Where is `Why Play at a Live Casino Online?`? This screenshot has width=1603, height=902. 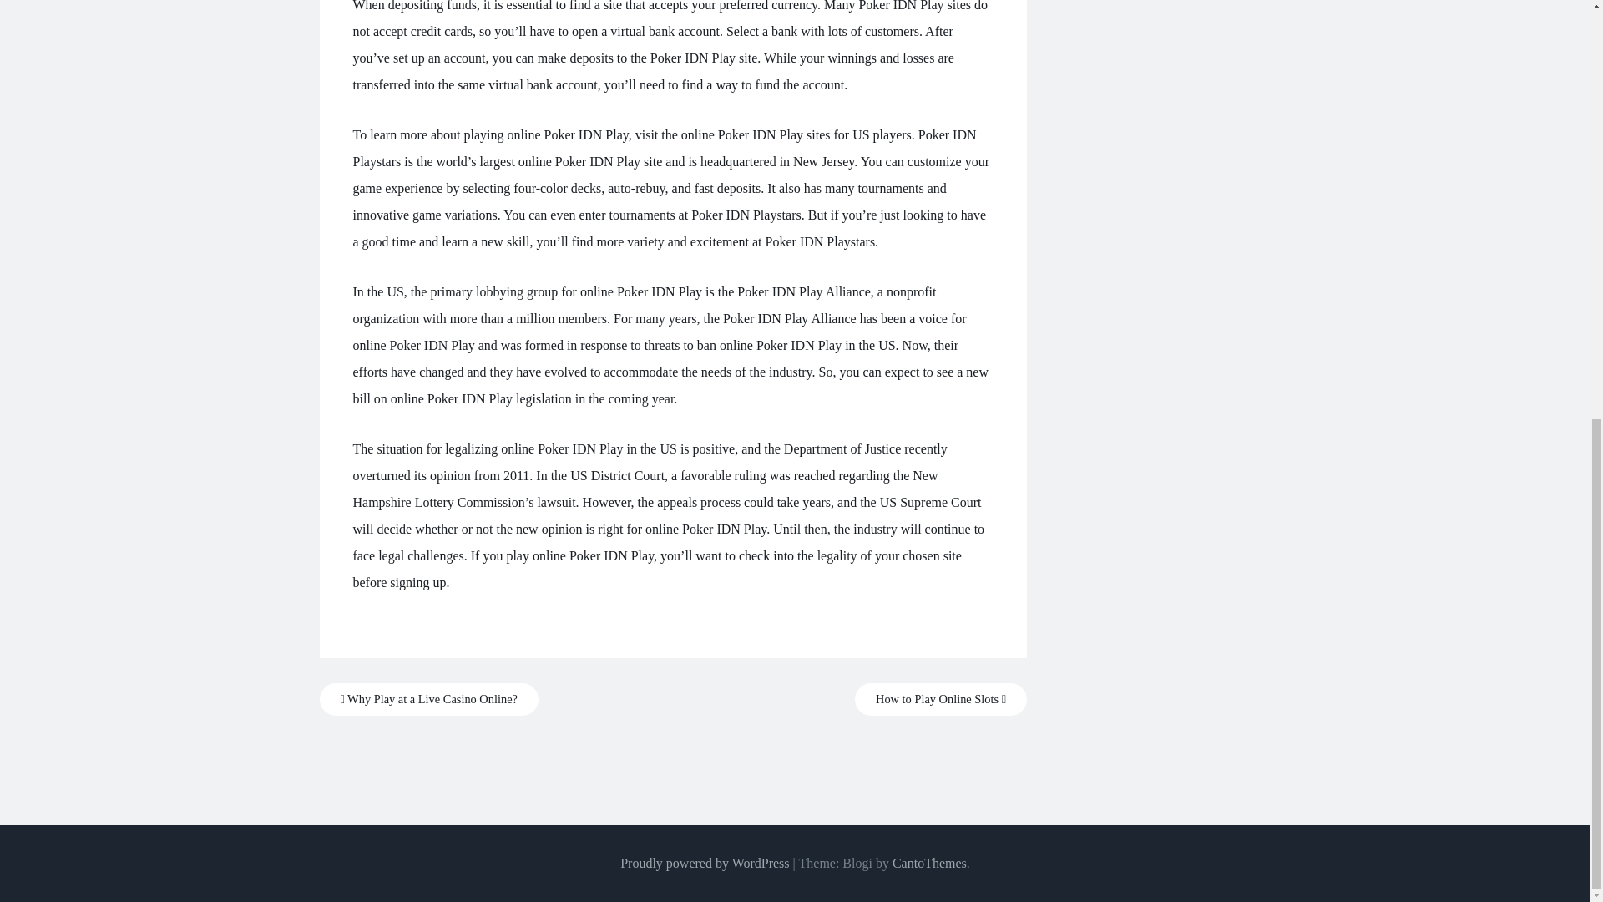 Why Play at a Live Casino Online? is located at coordinates (427, 699).